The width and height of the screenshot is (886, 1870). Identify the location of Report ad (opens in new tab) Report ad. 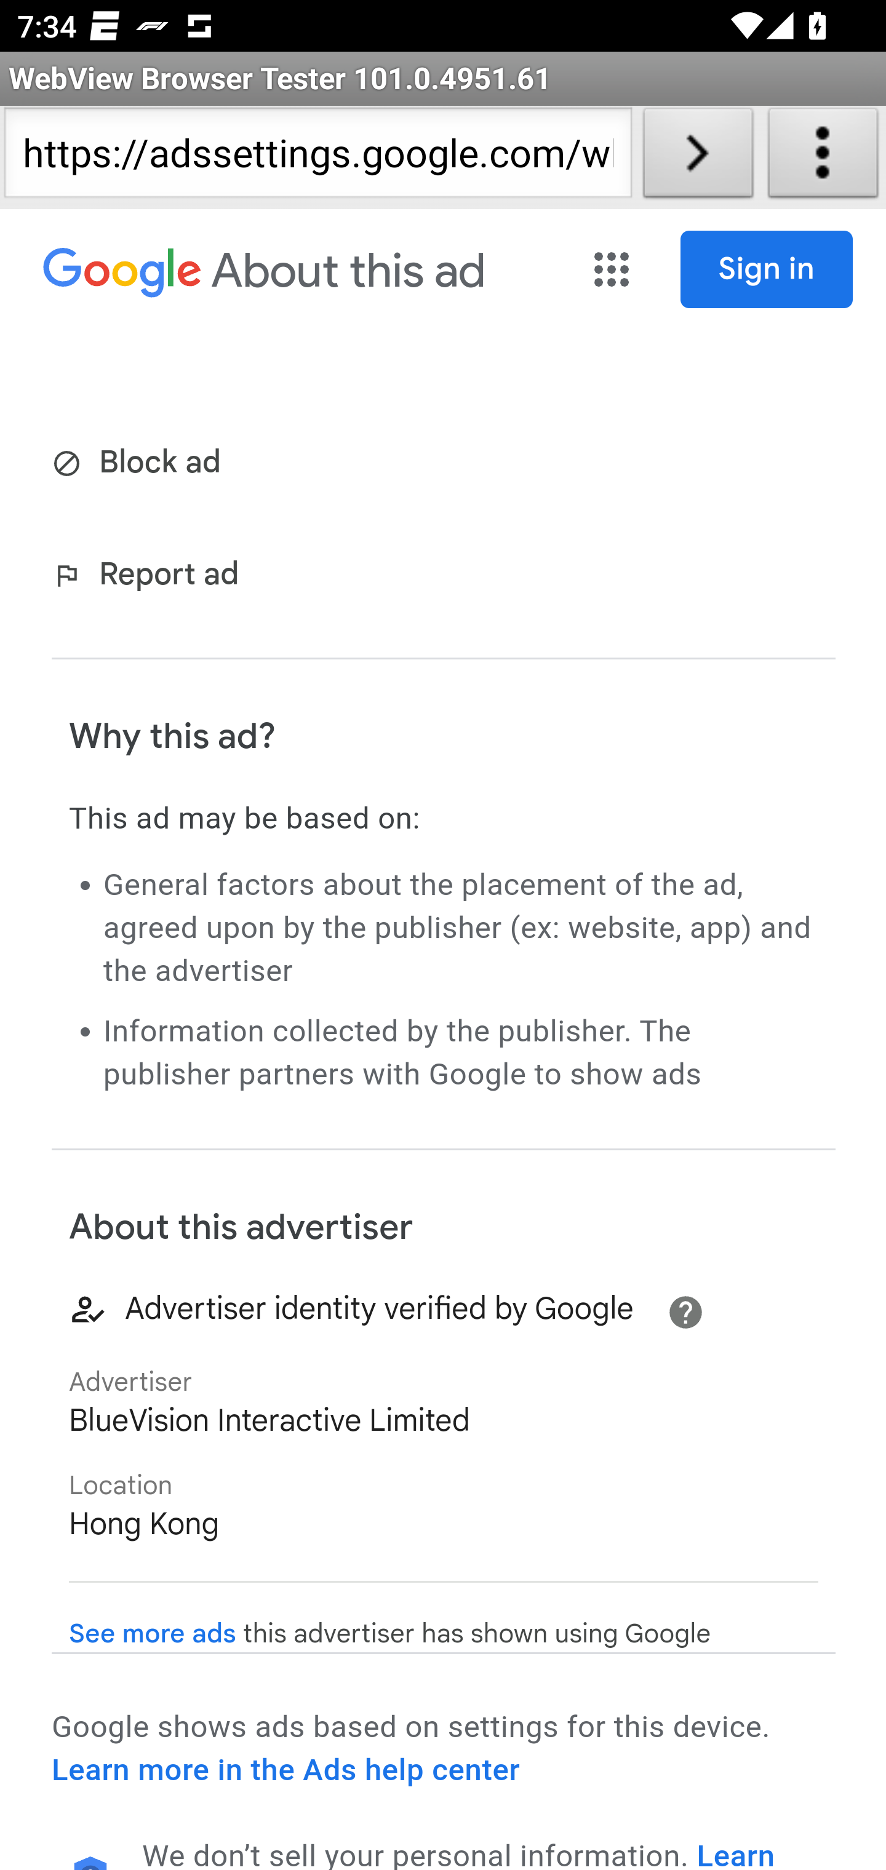
(150, 577).